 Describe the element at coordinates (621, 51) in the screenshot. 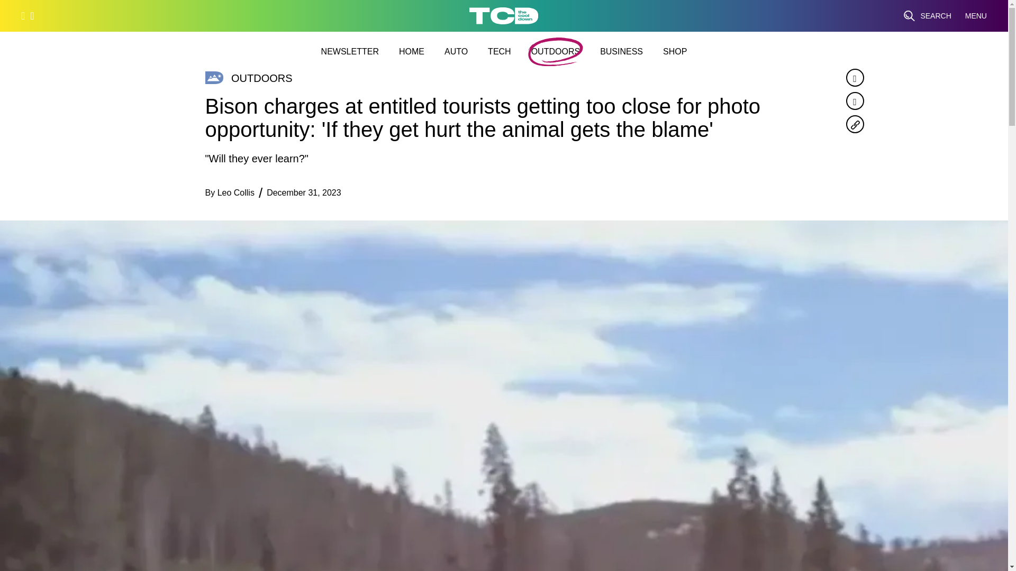

I see `BUSINESS` at that location.